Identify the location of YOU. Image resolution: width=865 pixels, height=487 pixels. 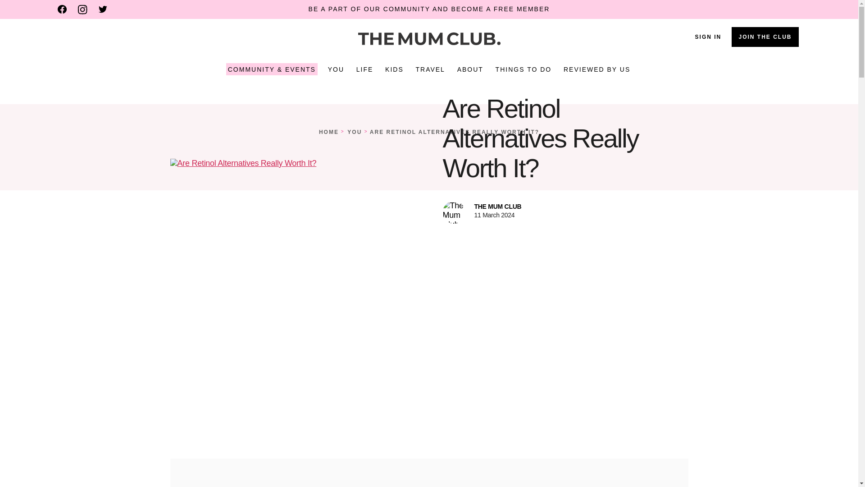
(336, 69).